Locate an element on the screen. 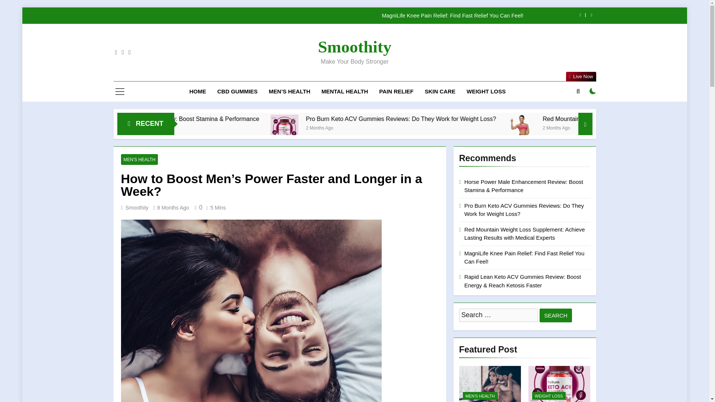 The width and height of the screenshot is (715, 402). SKIN CARE is located at coordinates (440, 92).